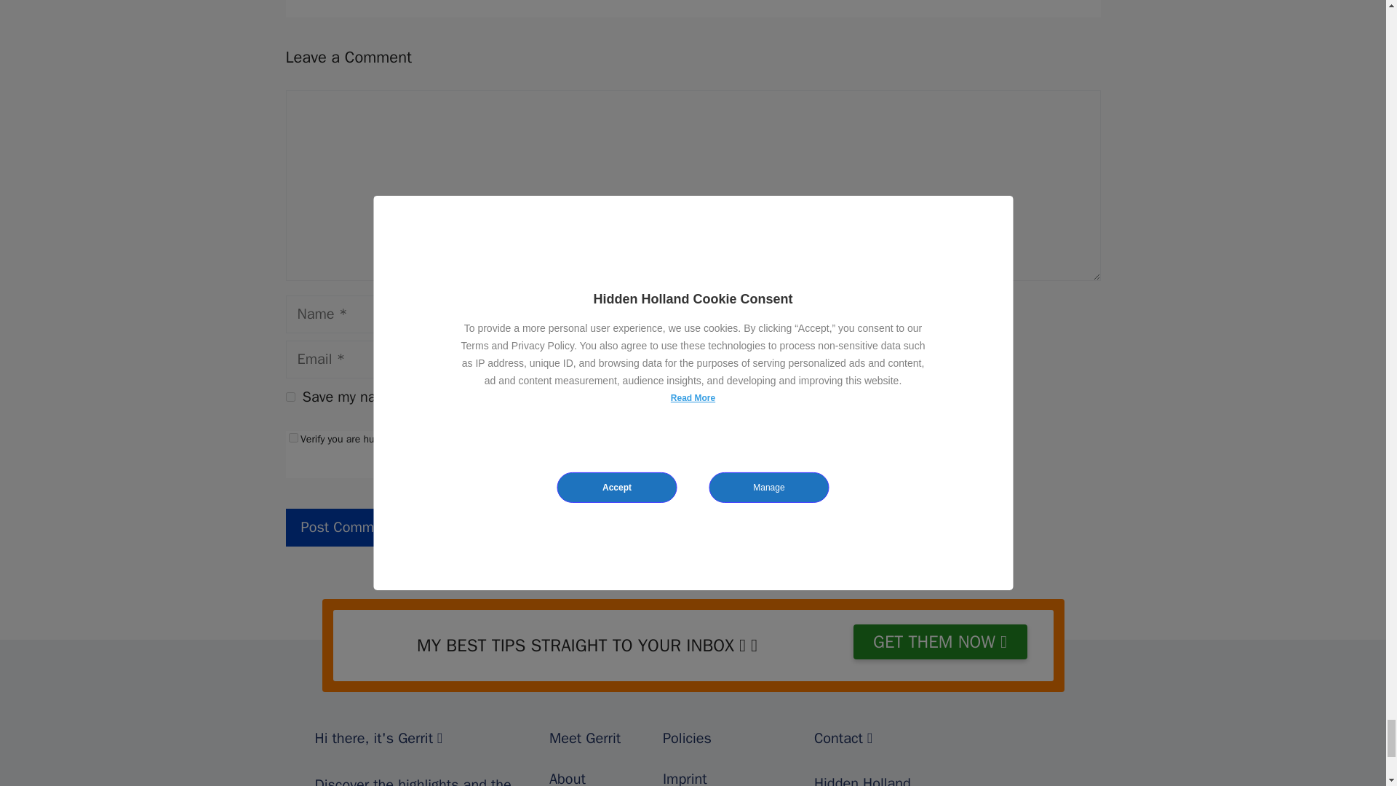  Describe the element at coordinates (290, 396) in the screenshot. I see `yes` at that location.